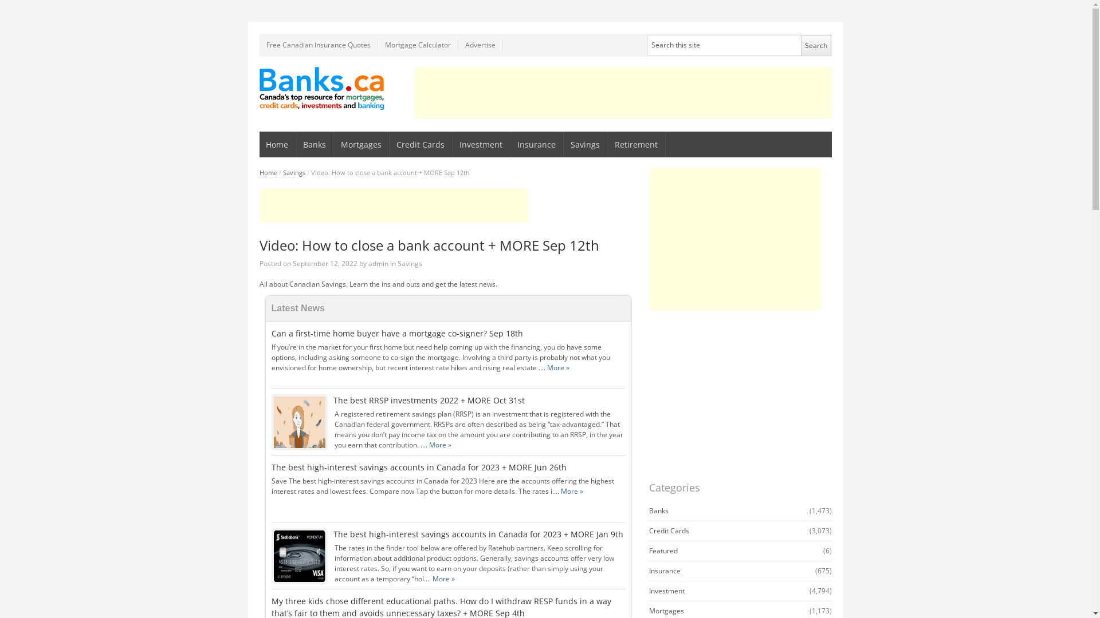 The height and width of the screenshot is (618, 1100). What do you see at coordinates (315, 144) in the screenshot?
I see `Banks` at bounding box center [315, 144].